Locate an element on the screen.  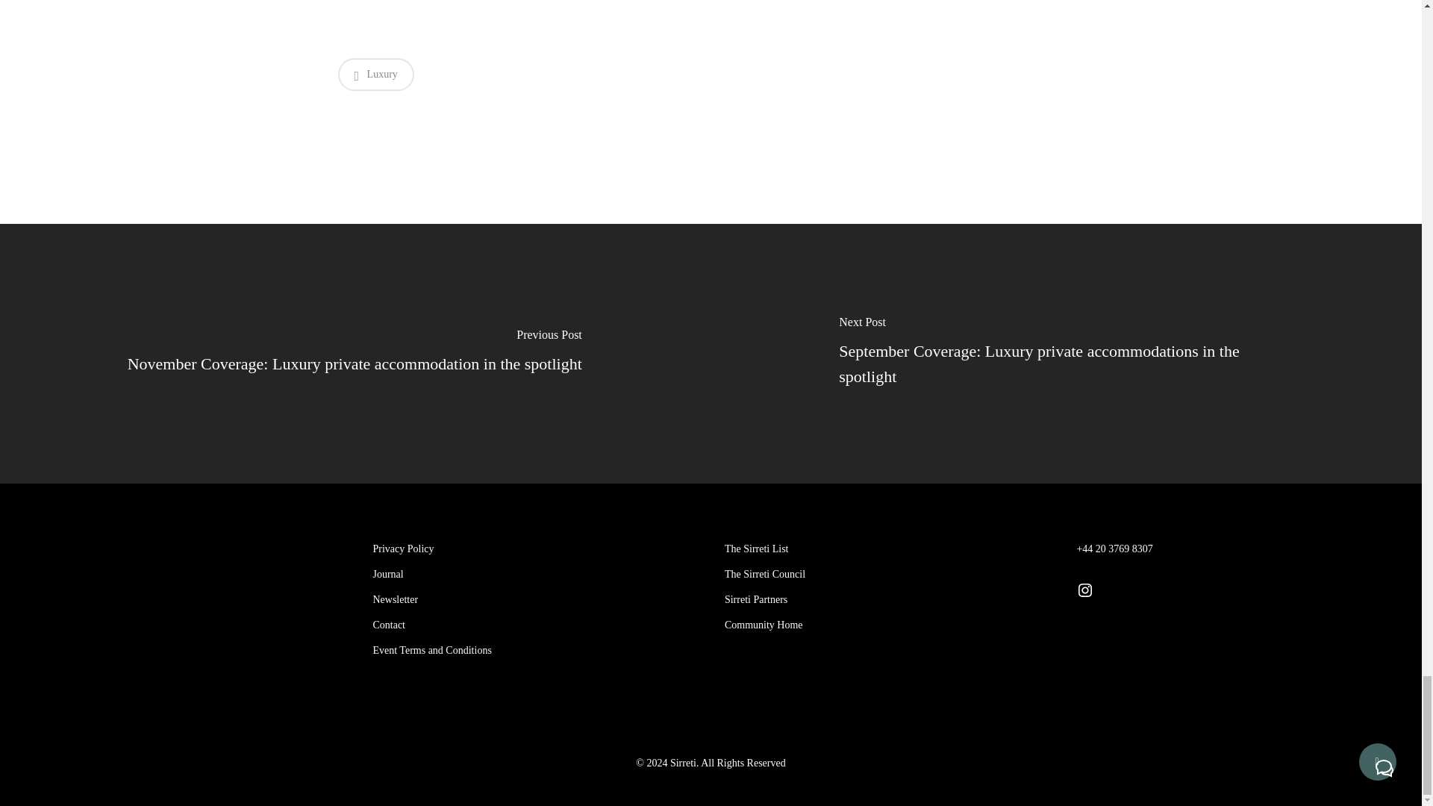
Instagram is located at coordinates (1085, 590).